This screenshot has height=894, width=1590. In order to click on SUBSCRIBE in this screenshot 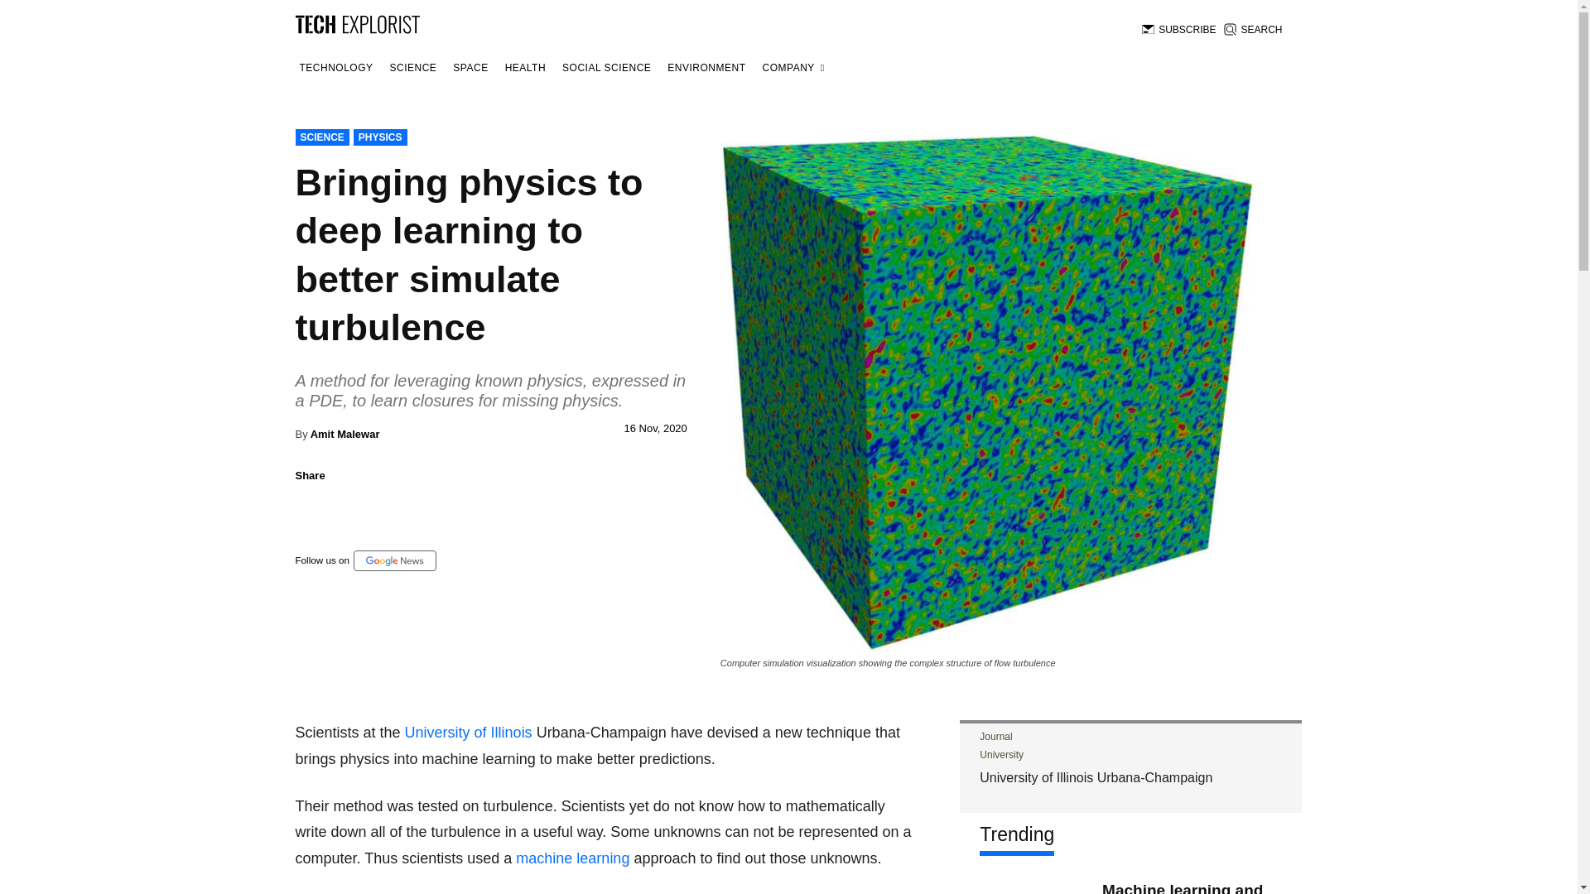, I will do `click(1178, 30)`.